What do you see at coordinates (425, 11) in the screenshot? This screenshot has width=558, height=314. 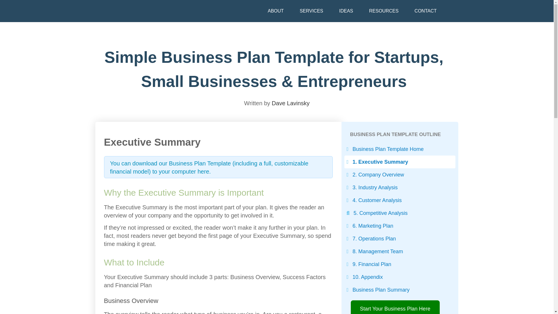 I see `CONTACT` at bounding box center [425, 11].